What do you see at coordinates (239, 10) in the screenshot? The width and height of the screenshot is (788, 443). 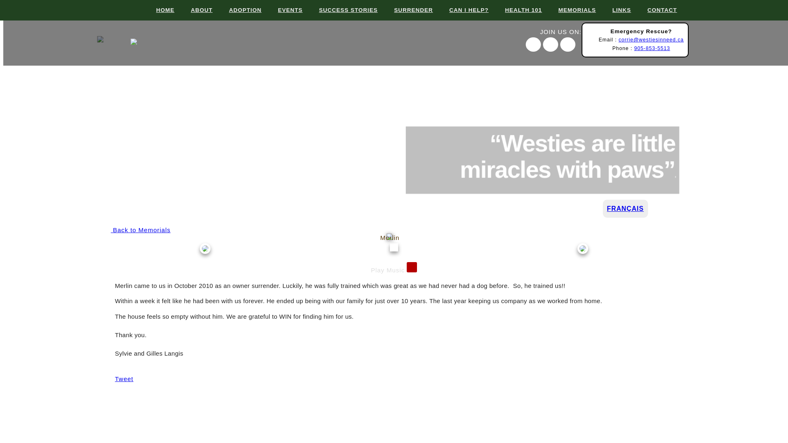 I see `ADOPTION` at bounding box center [239, 10].